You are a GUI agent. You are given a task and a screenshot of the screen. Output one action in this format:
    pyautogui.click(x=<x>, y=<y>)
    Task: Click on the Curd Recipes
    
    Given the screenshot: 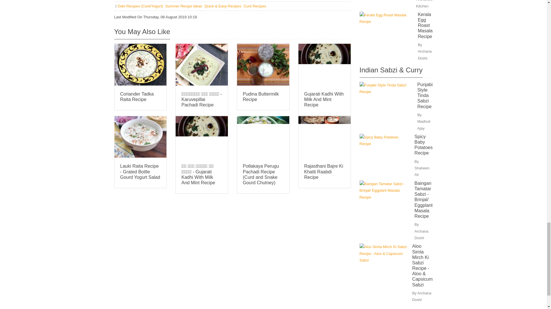 What is the action you would take?
    pyautogui.click(x=255, y=6)
    